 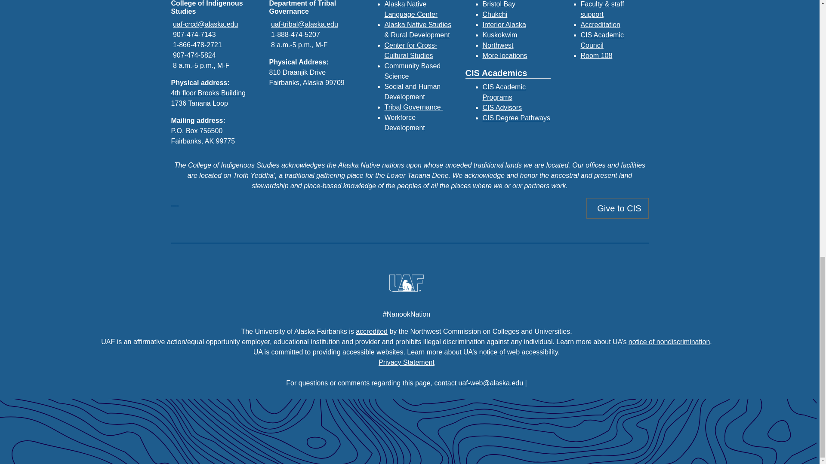 What do you see at coordinates (411, 9) in the screenshot?
I see `Alaska Native Language Center` at bounding box center [411, 9].